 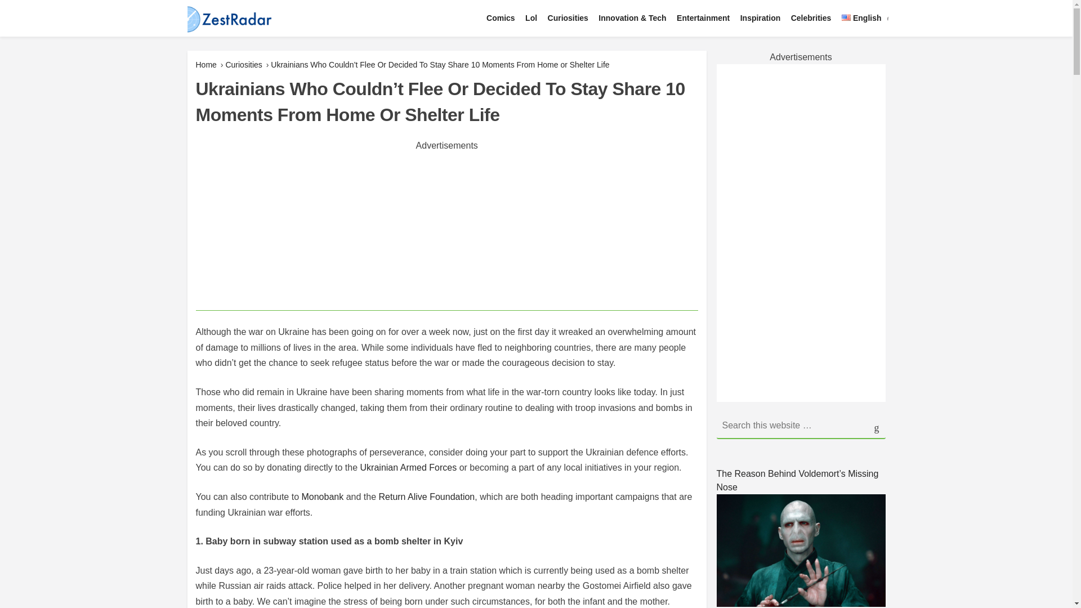 I want to click on Inspiration, so click(x=760, y=18).